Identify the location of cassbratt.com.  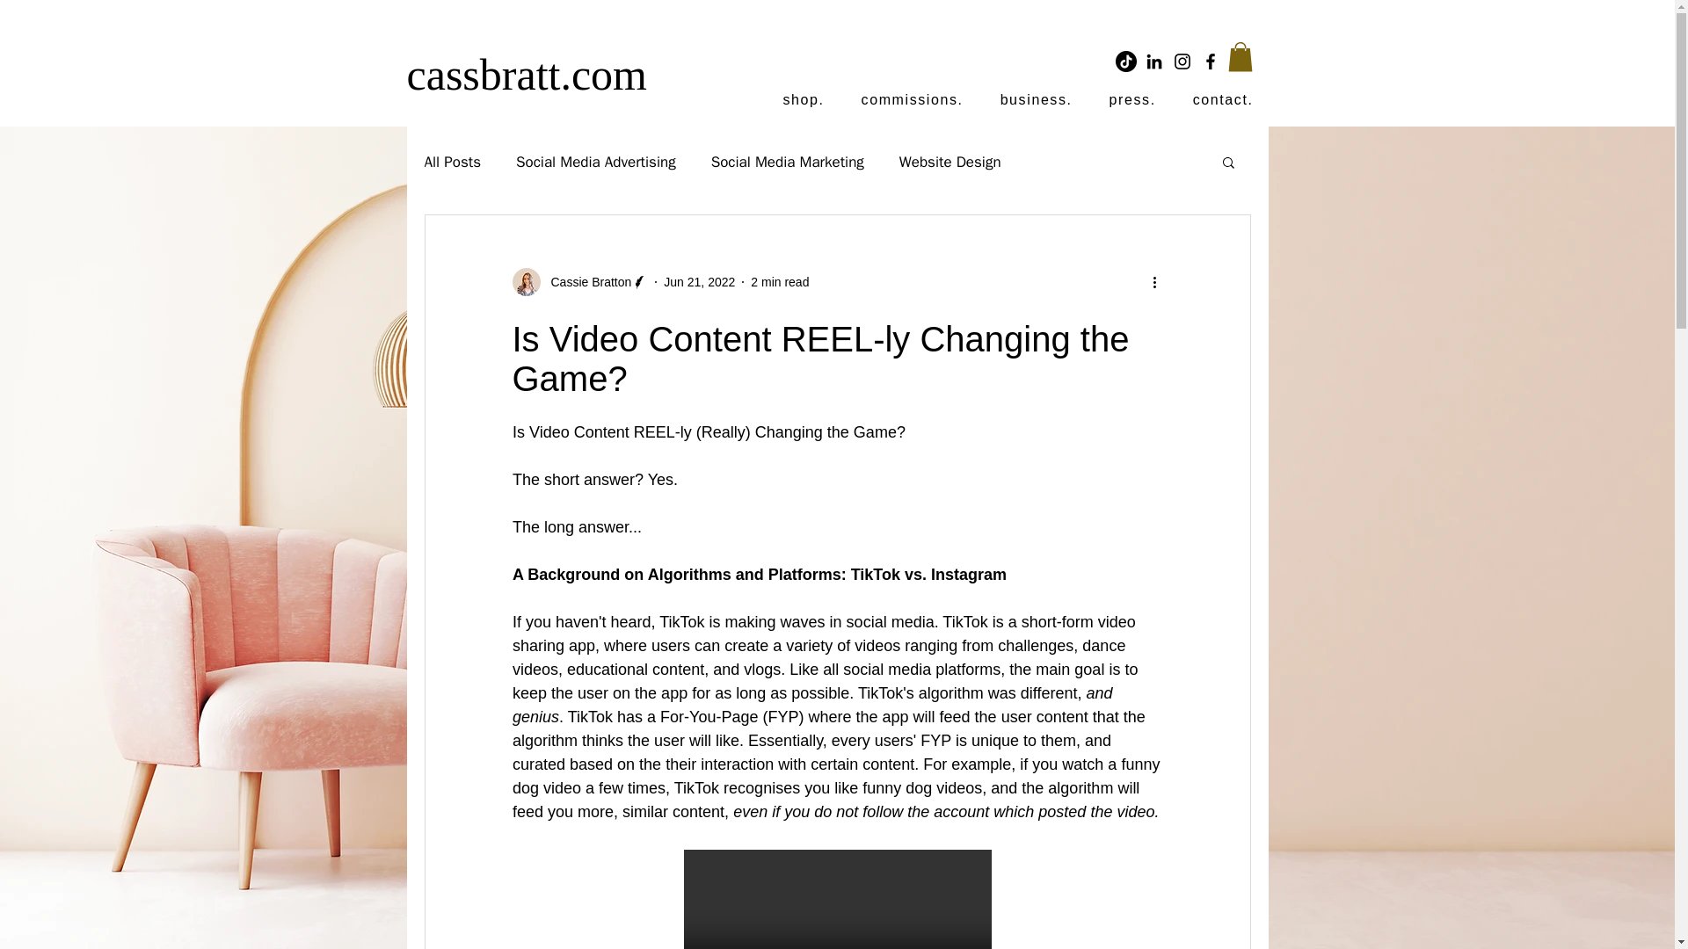
(526, 75).